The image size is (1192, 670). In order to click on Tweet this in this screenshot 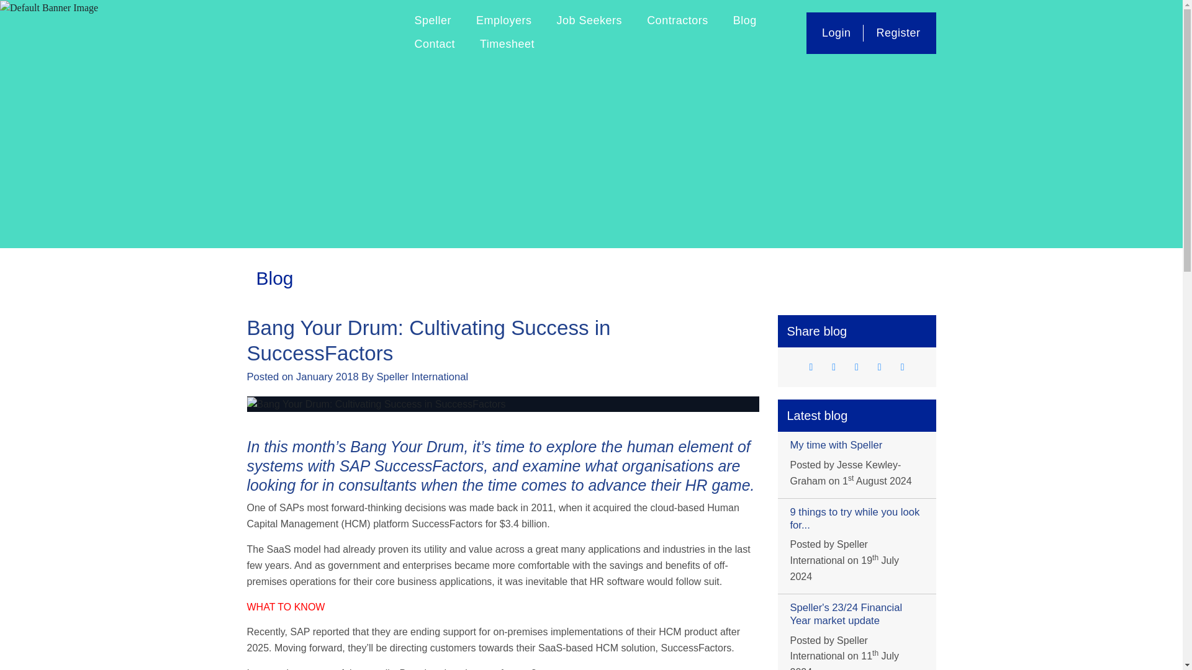, I will do `click(811, 367)`.